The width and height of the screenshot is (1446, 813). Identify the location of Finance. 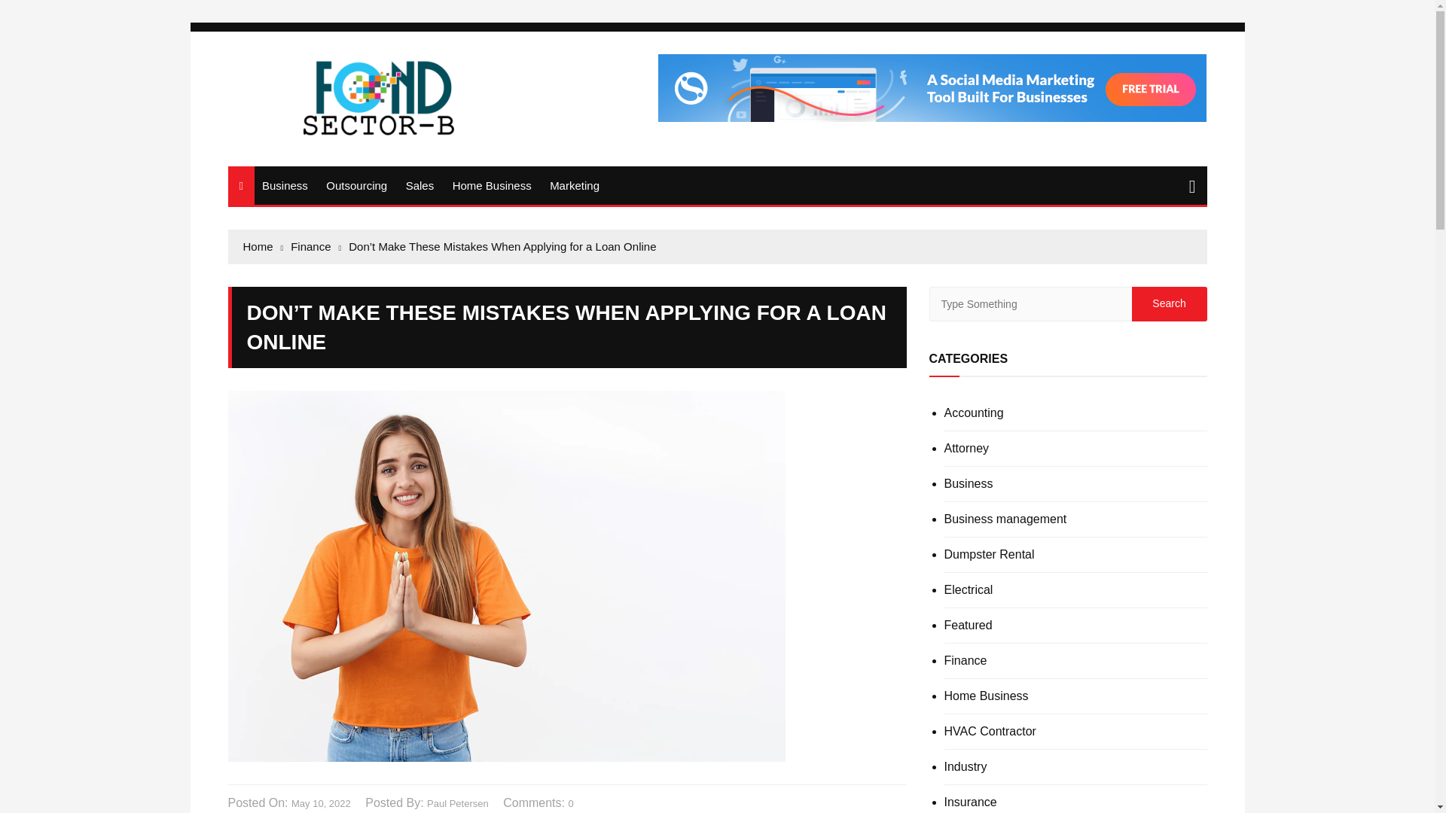
(966, 661).